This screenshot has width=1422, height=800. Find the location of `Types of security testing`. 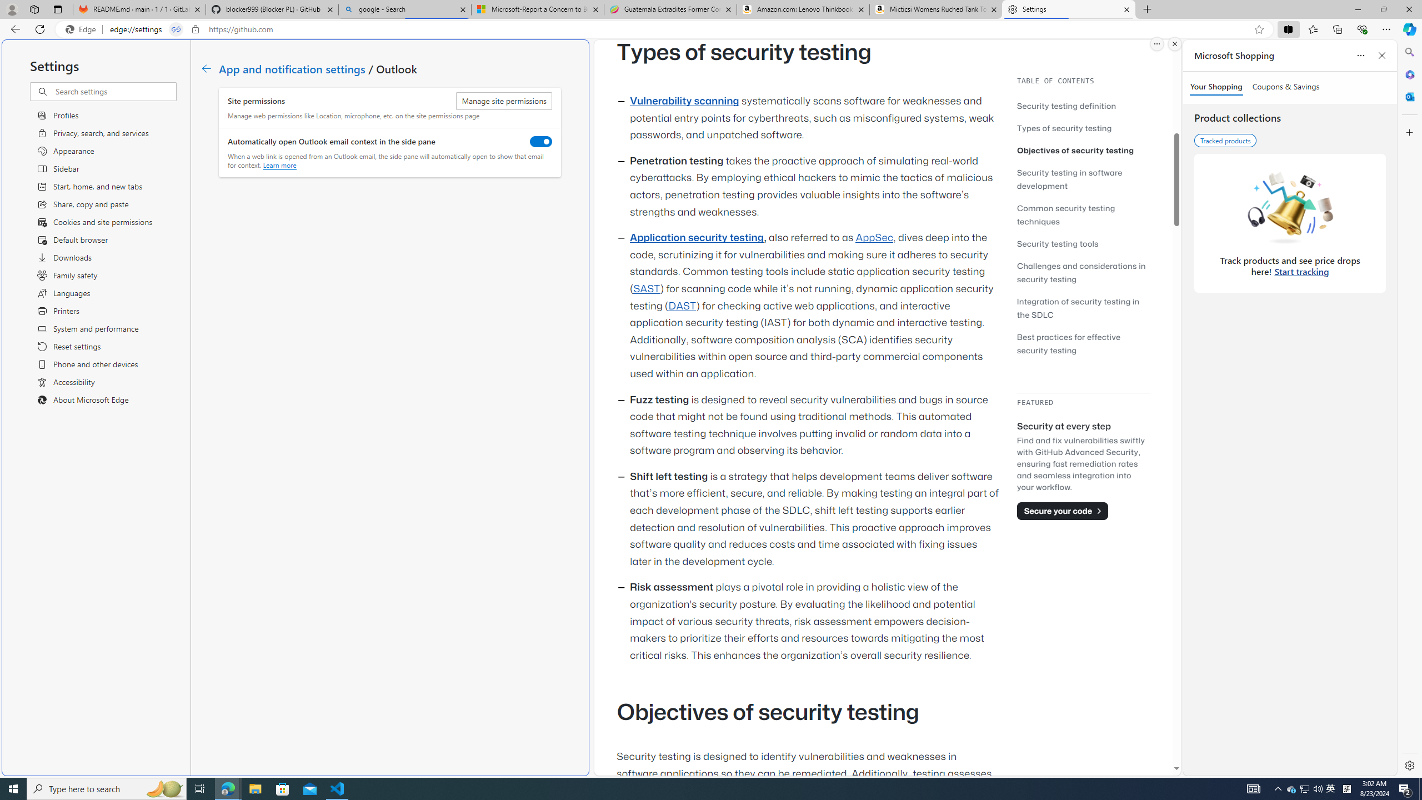

Types of security testing is located at coordinates (1064, 128).